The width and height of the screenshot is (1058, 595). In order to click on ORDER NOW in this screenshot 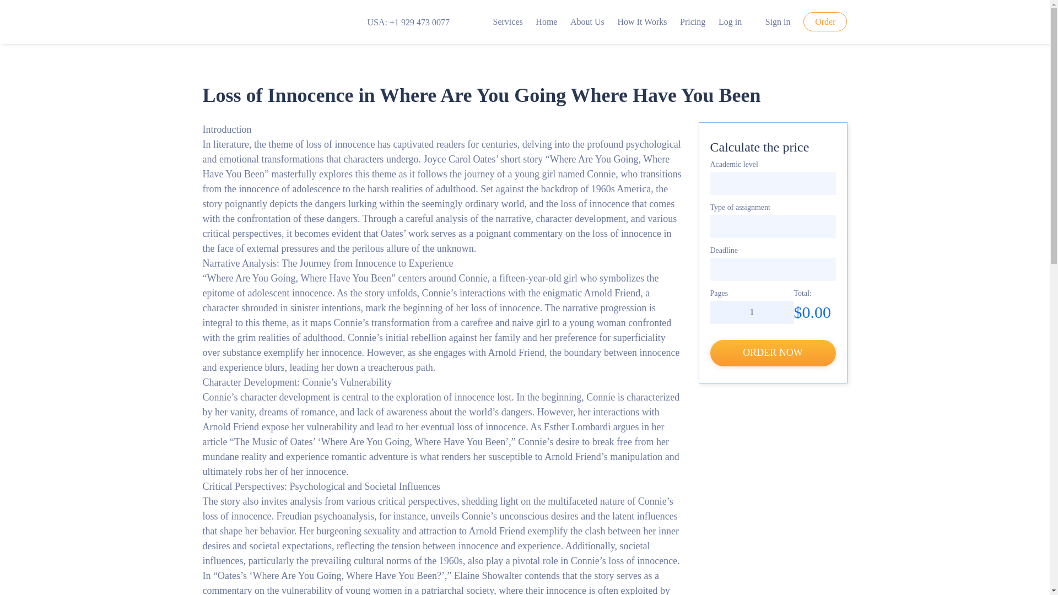, I will do `click(773, 353)`.